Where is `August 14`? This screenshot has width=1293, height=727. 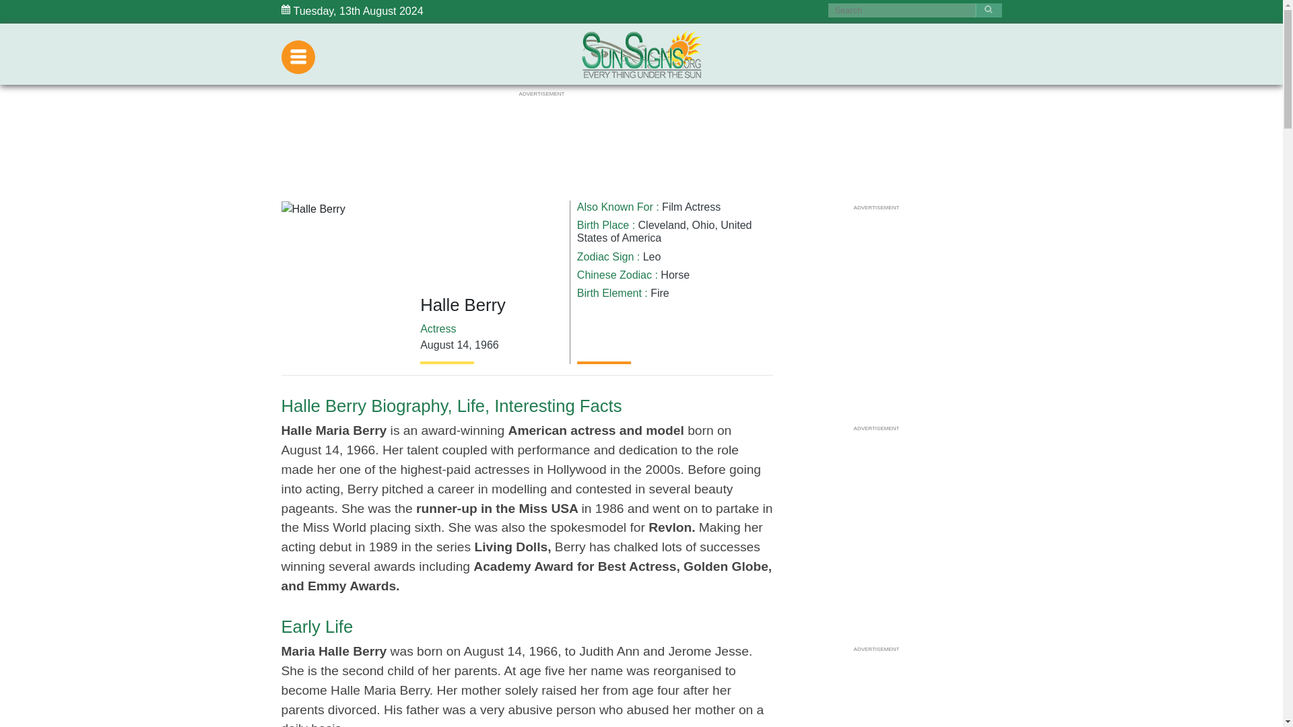
August 14 is located at coordinates (444, 345).